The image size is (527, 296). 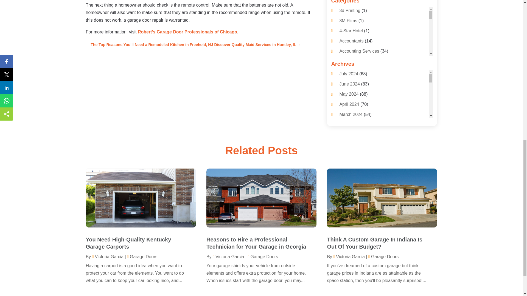 I want to click on Accounting Services, so click(x=359, y=51).